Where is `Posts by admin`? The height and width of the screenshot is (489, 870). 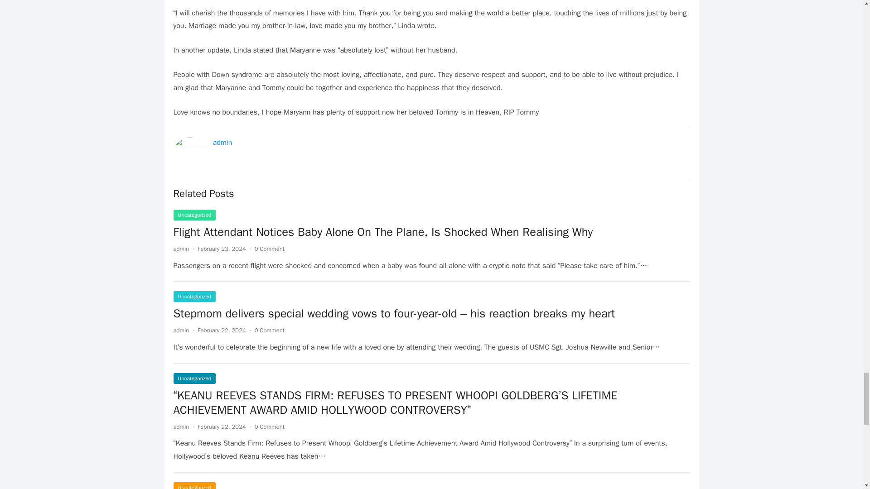
Posts by admin is located at coordinates (181, 330).